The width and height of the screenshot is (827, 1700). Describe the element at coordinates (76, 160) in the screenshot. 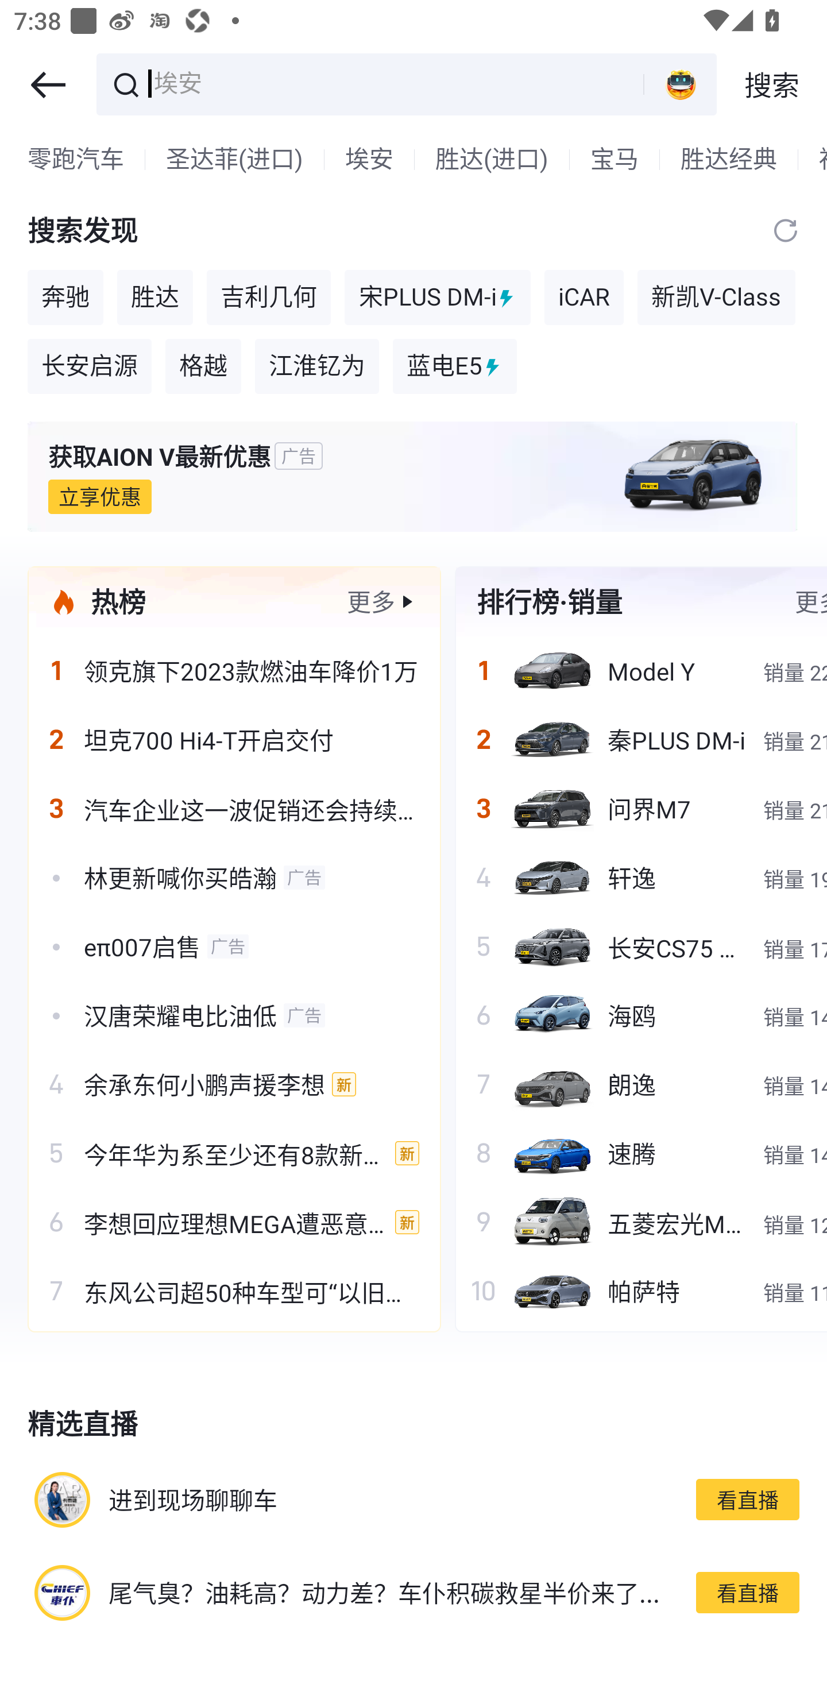

I see `零跑汽车` at that location.